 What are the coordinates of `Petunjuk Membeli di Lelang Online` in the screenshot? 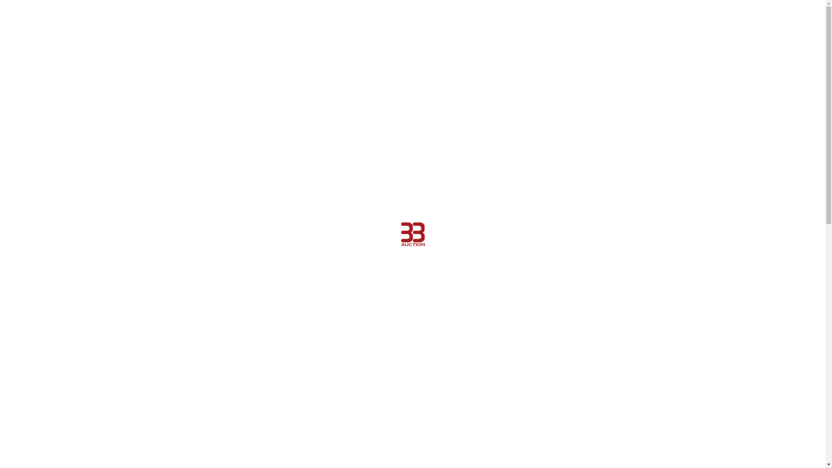 It's located at (83, 423).